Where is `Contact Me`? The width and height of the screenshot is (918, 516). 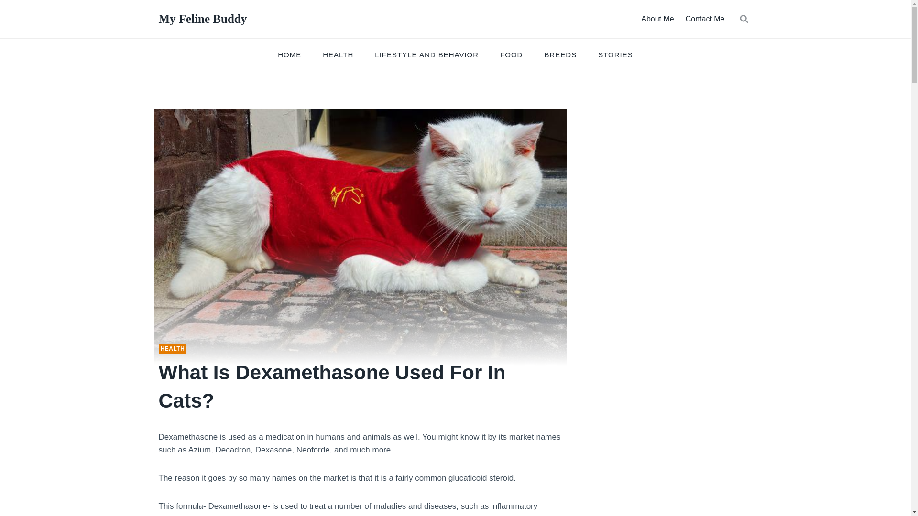
Contact Me is located at coordinates (705, 19).